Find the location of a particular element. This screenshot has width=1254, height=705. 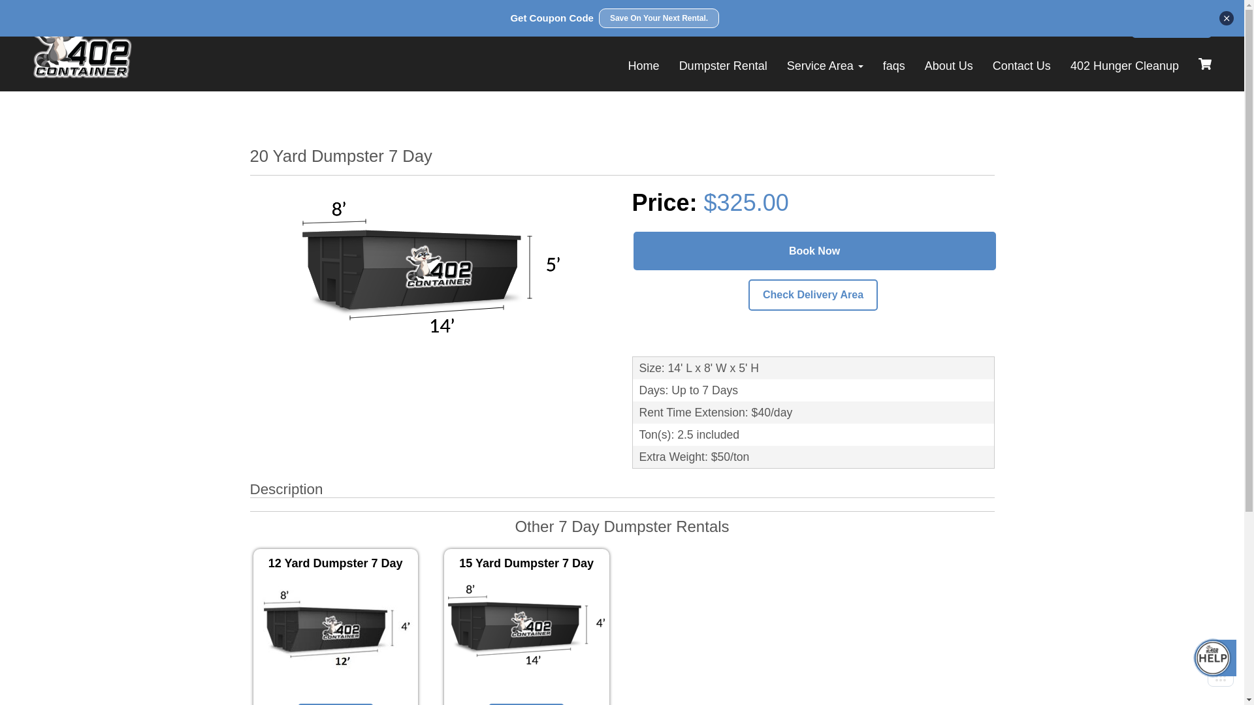

Save On Your Next Rental. is located at coordinates (659, 18).